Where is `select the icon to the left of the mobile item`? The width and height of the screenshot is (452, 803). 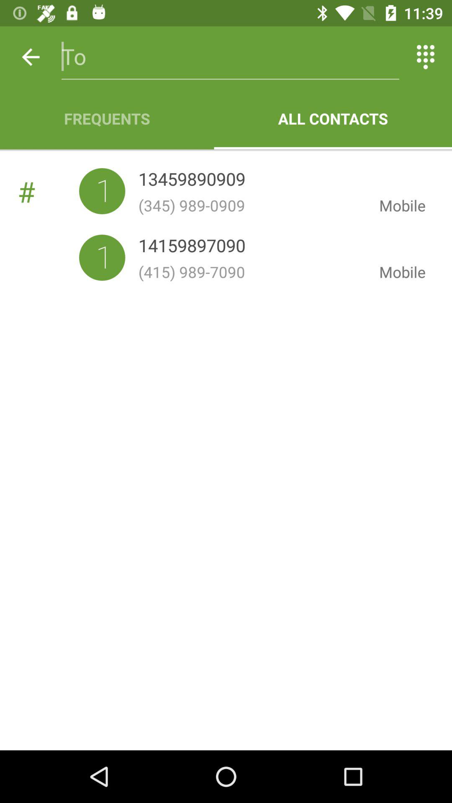
select the icon to the left of the mobile item is located at coordinates (252, 272).